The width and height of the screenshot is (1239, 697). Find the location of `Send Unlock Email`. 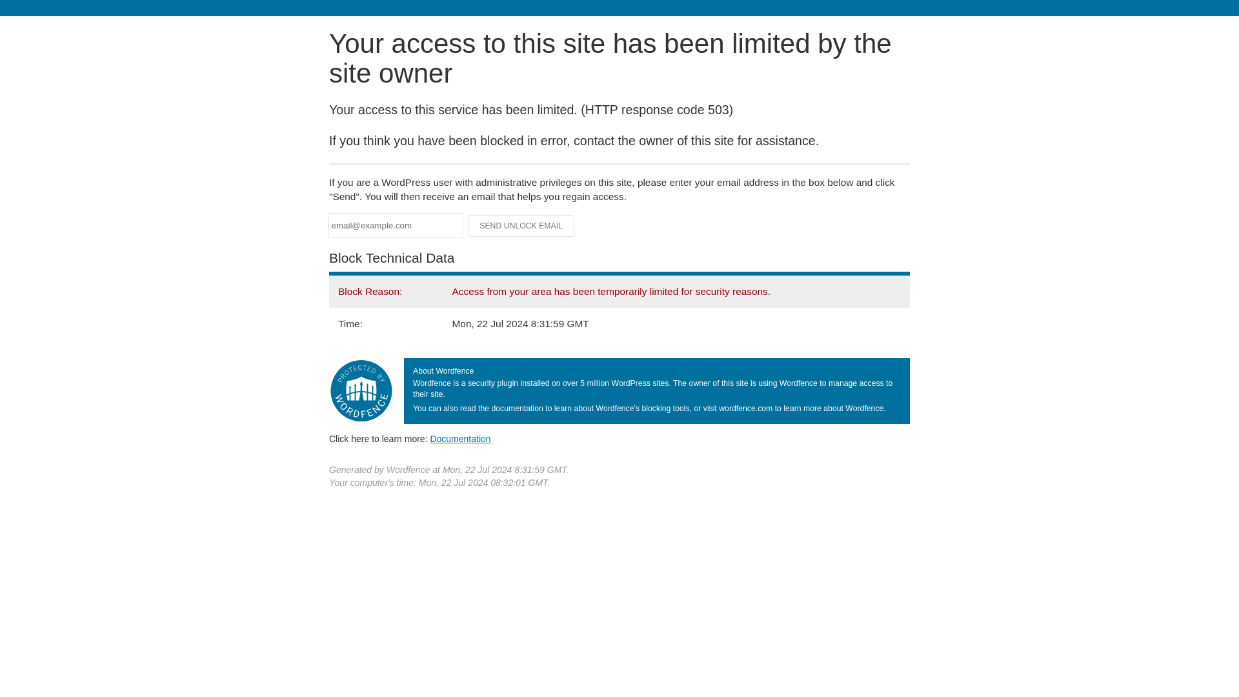

Send Unlock Email is located at coordinates (521, 226).